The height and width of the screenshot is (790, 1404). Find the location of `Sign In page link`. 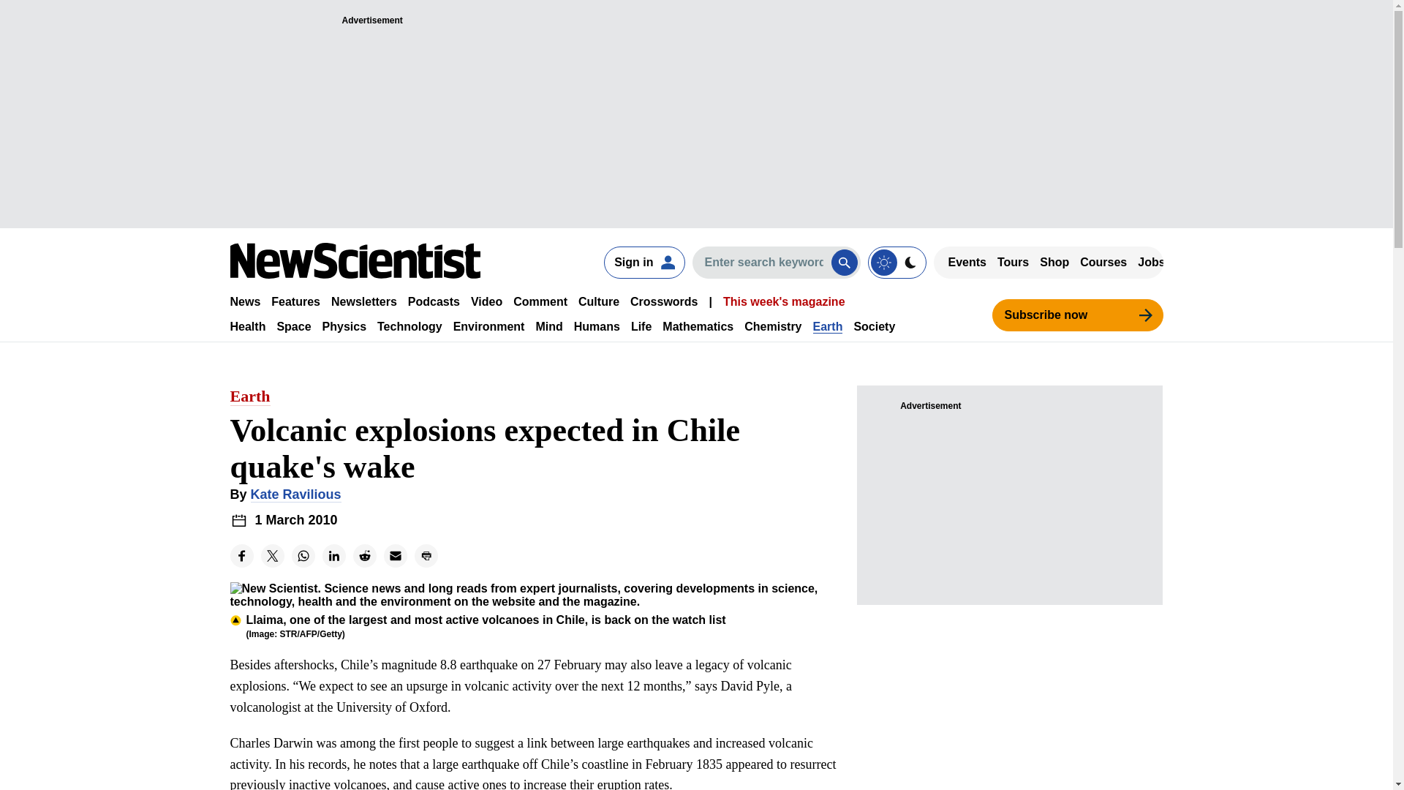

Sign In page link is located at coordinates (643, 262).